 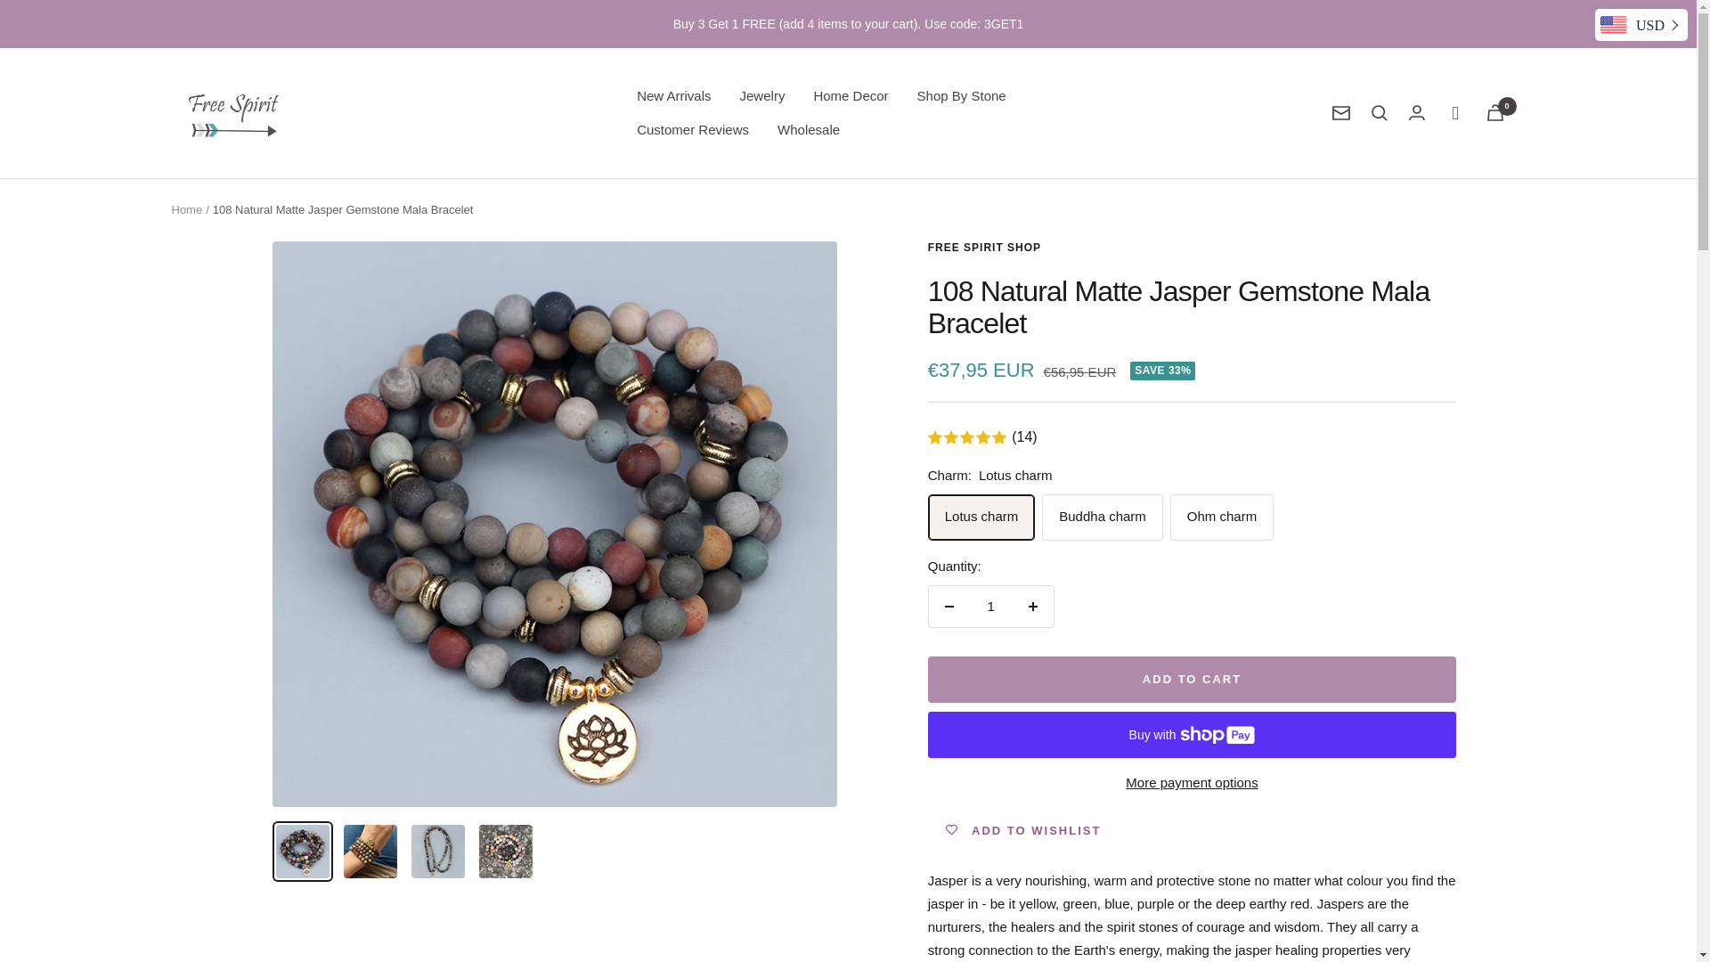 What do you see at coordinates (673, 96) in the screenshot?
I see `New Arrivals` at bounding box center [673, 96].